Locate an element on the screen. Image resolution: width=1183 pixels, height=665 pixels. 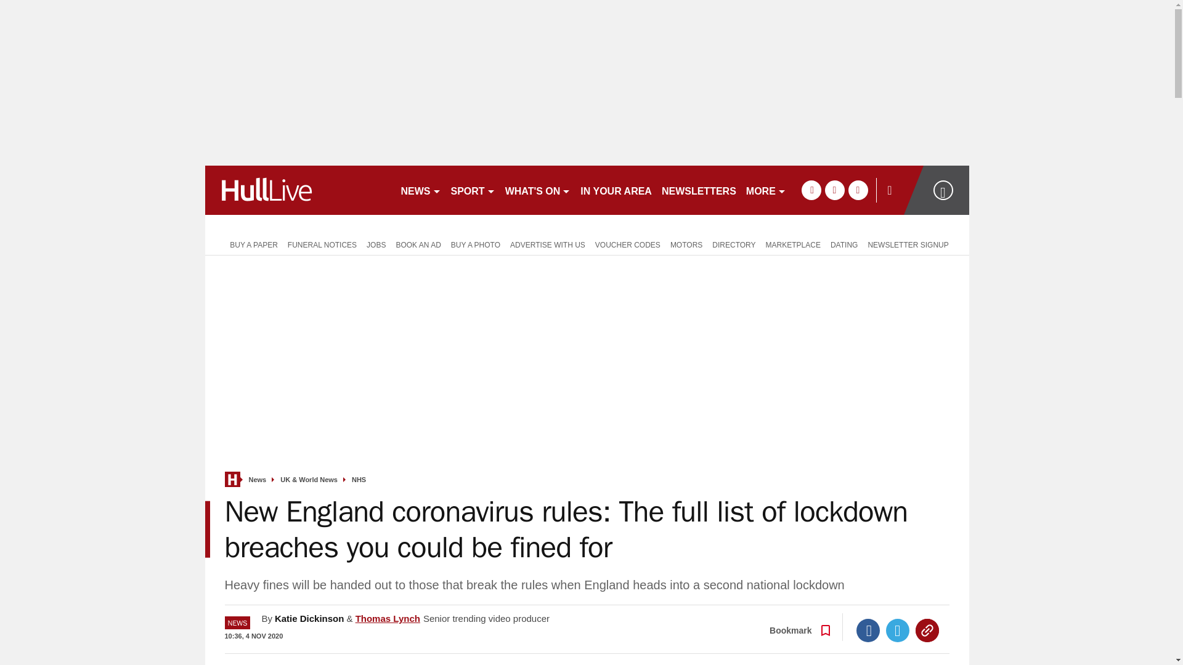
Facebook is located at coordinates (868, 631).